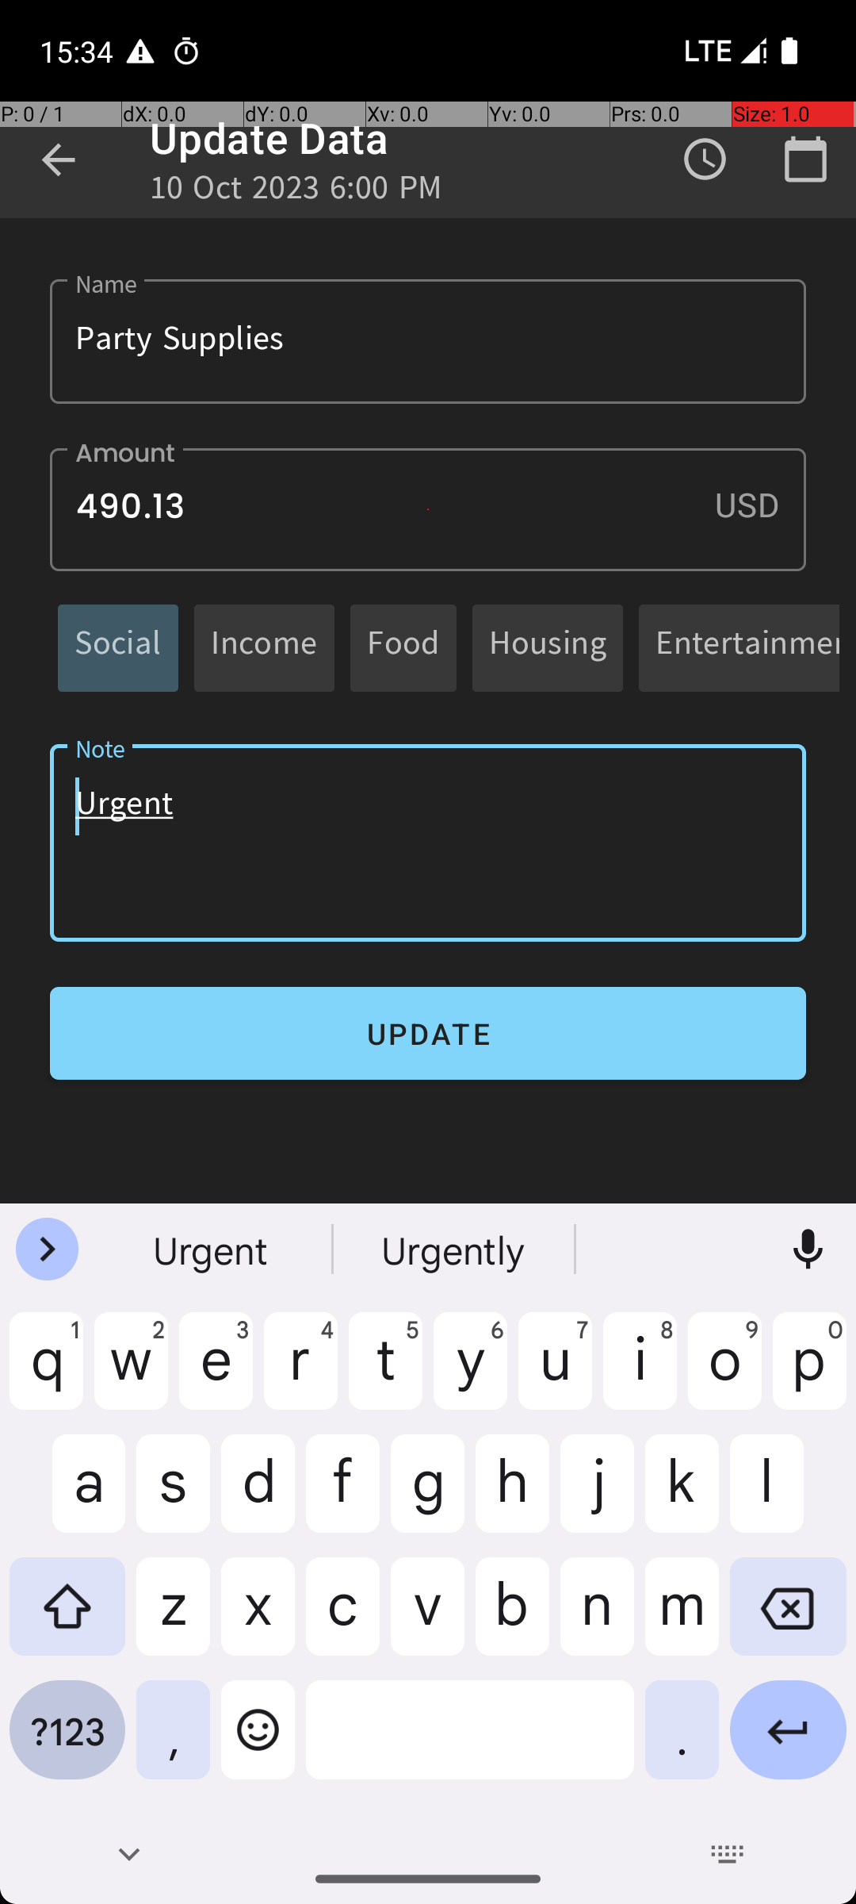  I want to click on Urgently, so click(455, 1249).